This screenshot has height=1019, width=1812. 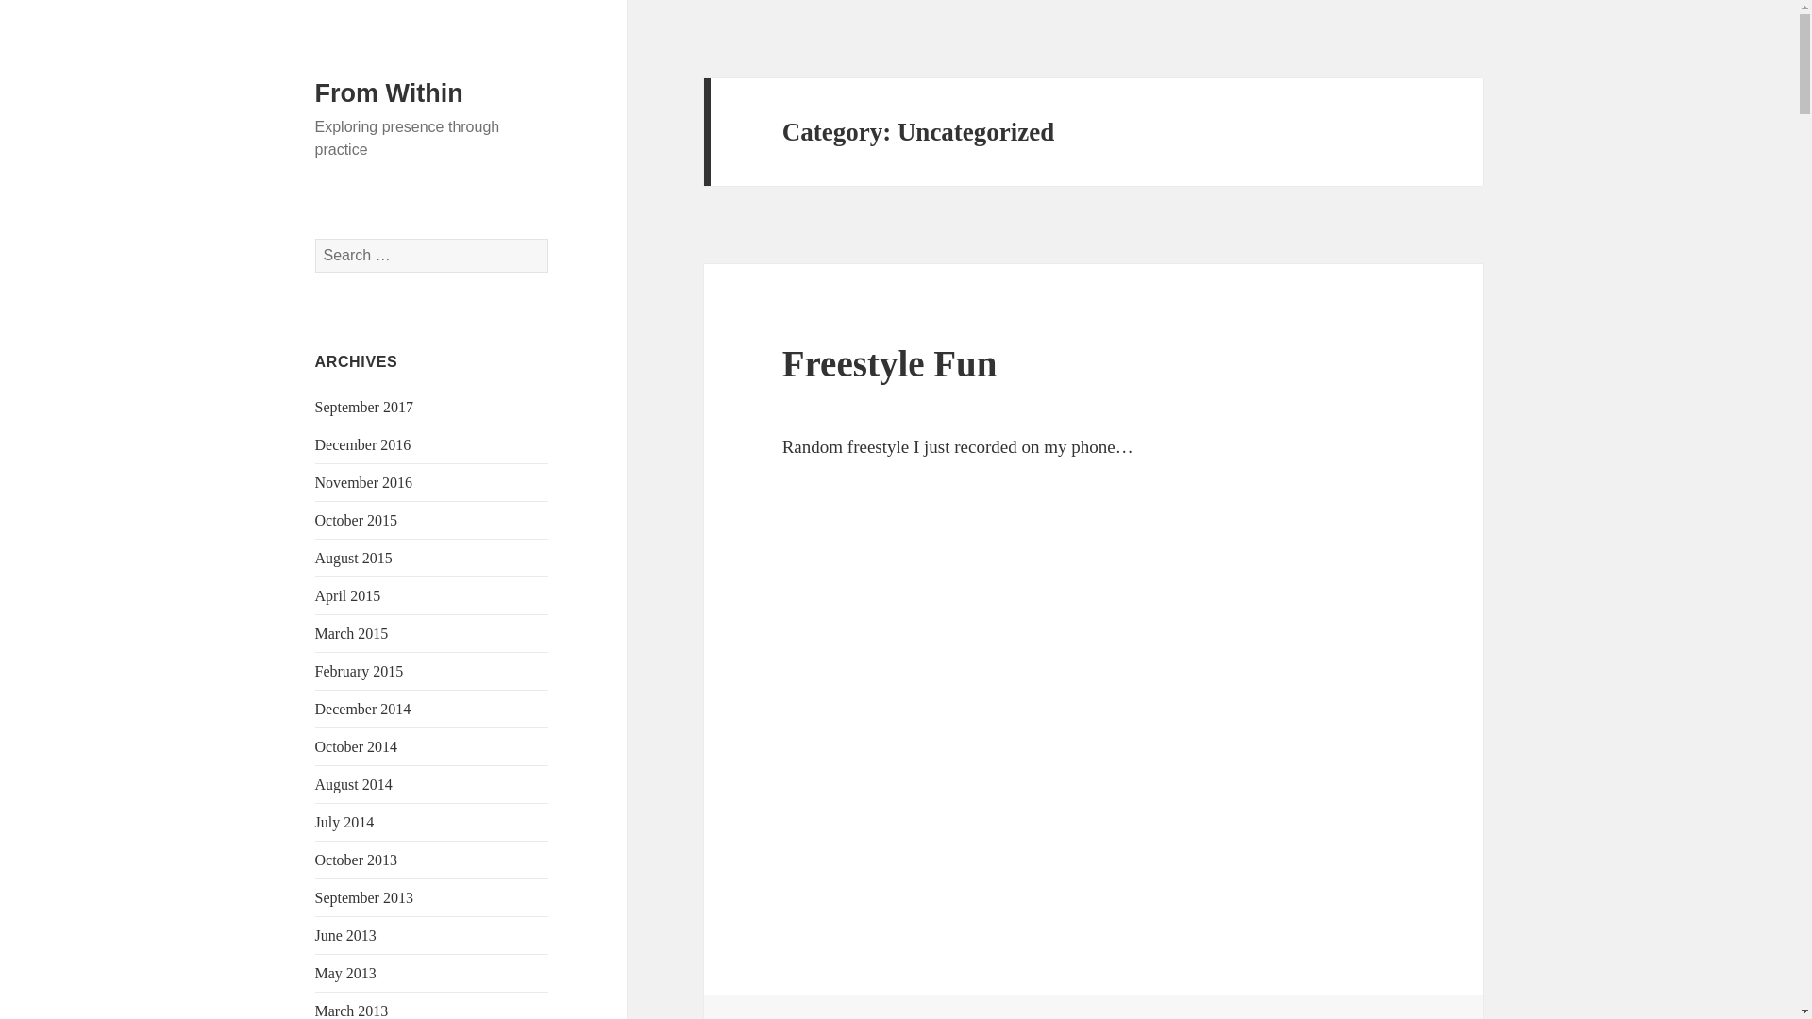 What do you see at coordinates (360, 672) in the screenshot?
I see `February 2015` at bounding box center [360, 672].